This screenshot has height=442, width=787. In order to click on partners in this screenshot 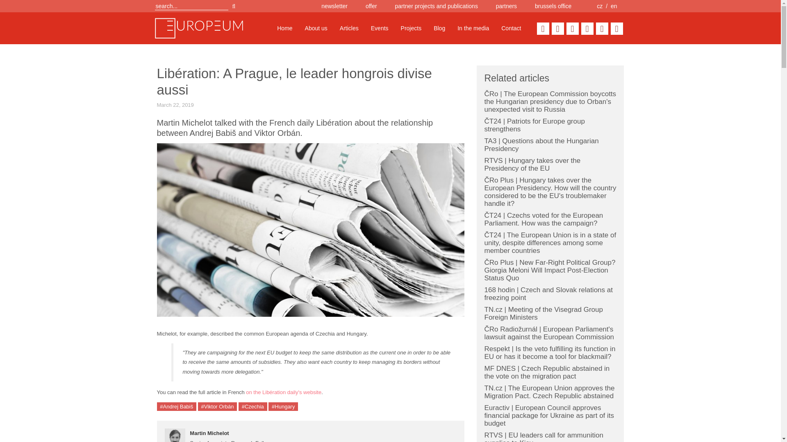, I will do `click(506, 6)`.